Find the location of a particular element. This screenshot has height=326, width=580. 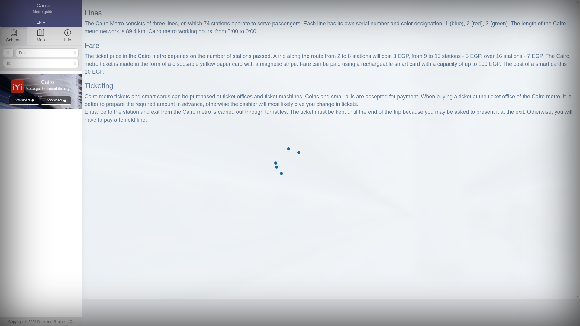

Map is located at coordinates (41, 8).